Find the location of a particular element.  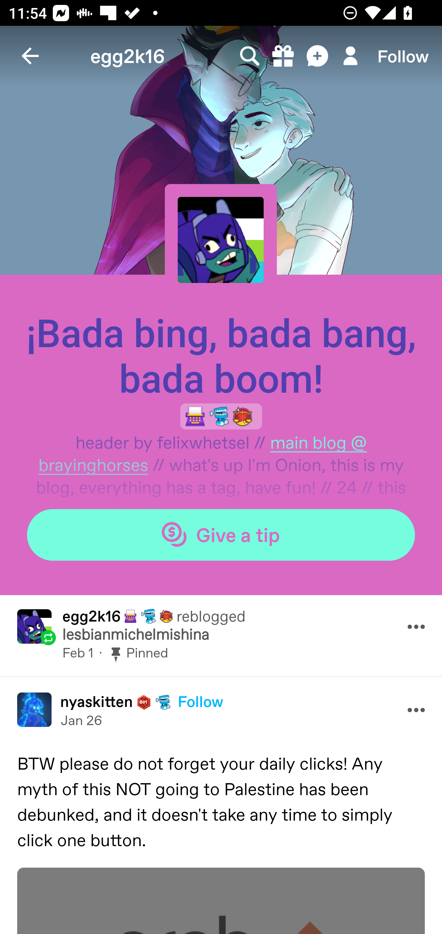

Messages is located at coordinates (318, 56).